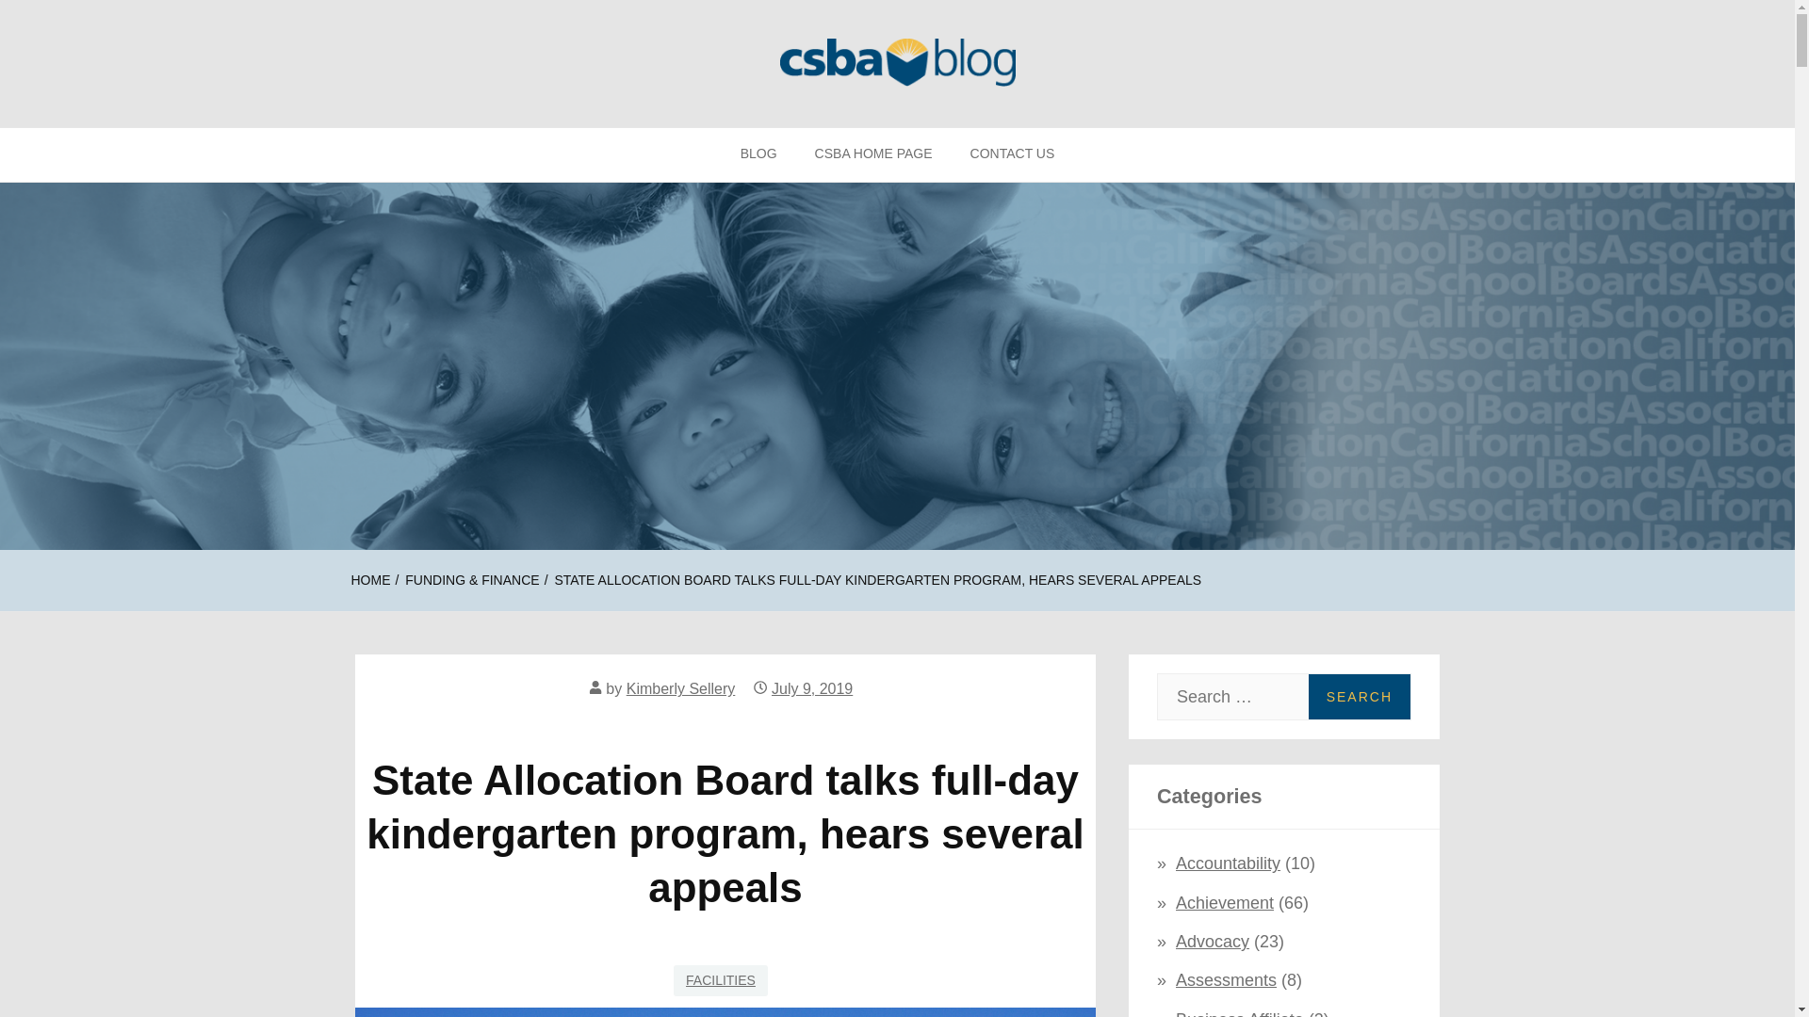 This screenshot has width=1809, height=1017. I want to click on BLOG, so click(758, 154).